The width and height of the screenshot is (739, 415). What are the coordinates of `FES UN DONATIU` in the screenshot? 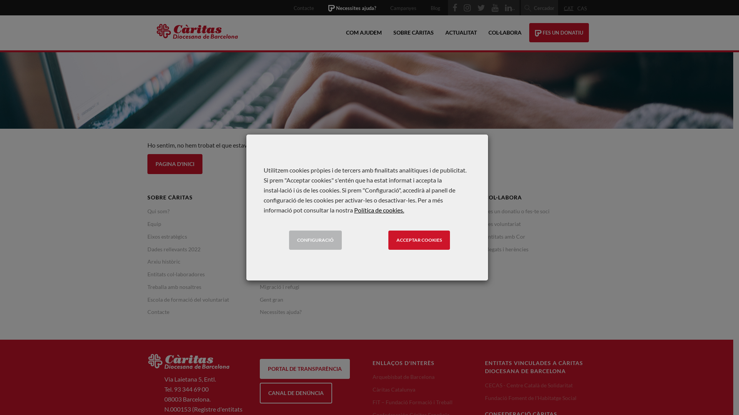 It's located at (559, 33).